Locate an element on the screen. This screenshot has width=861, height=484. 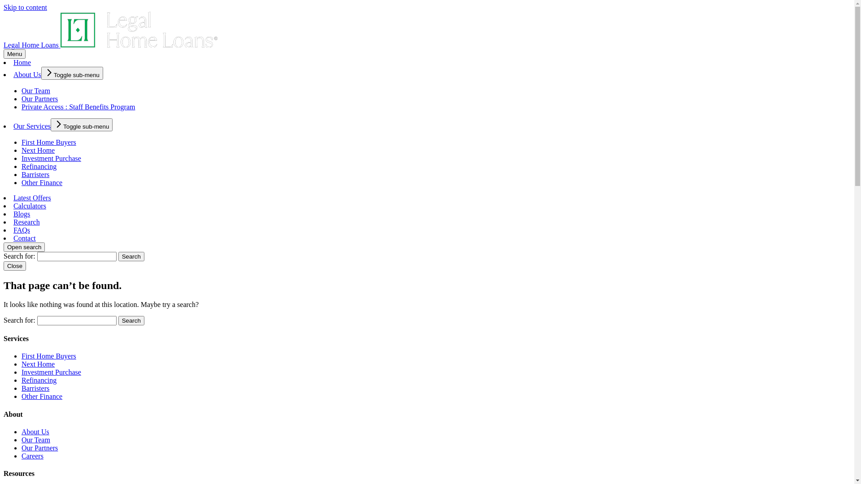
Home is located at coordinates (22, 63).